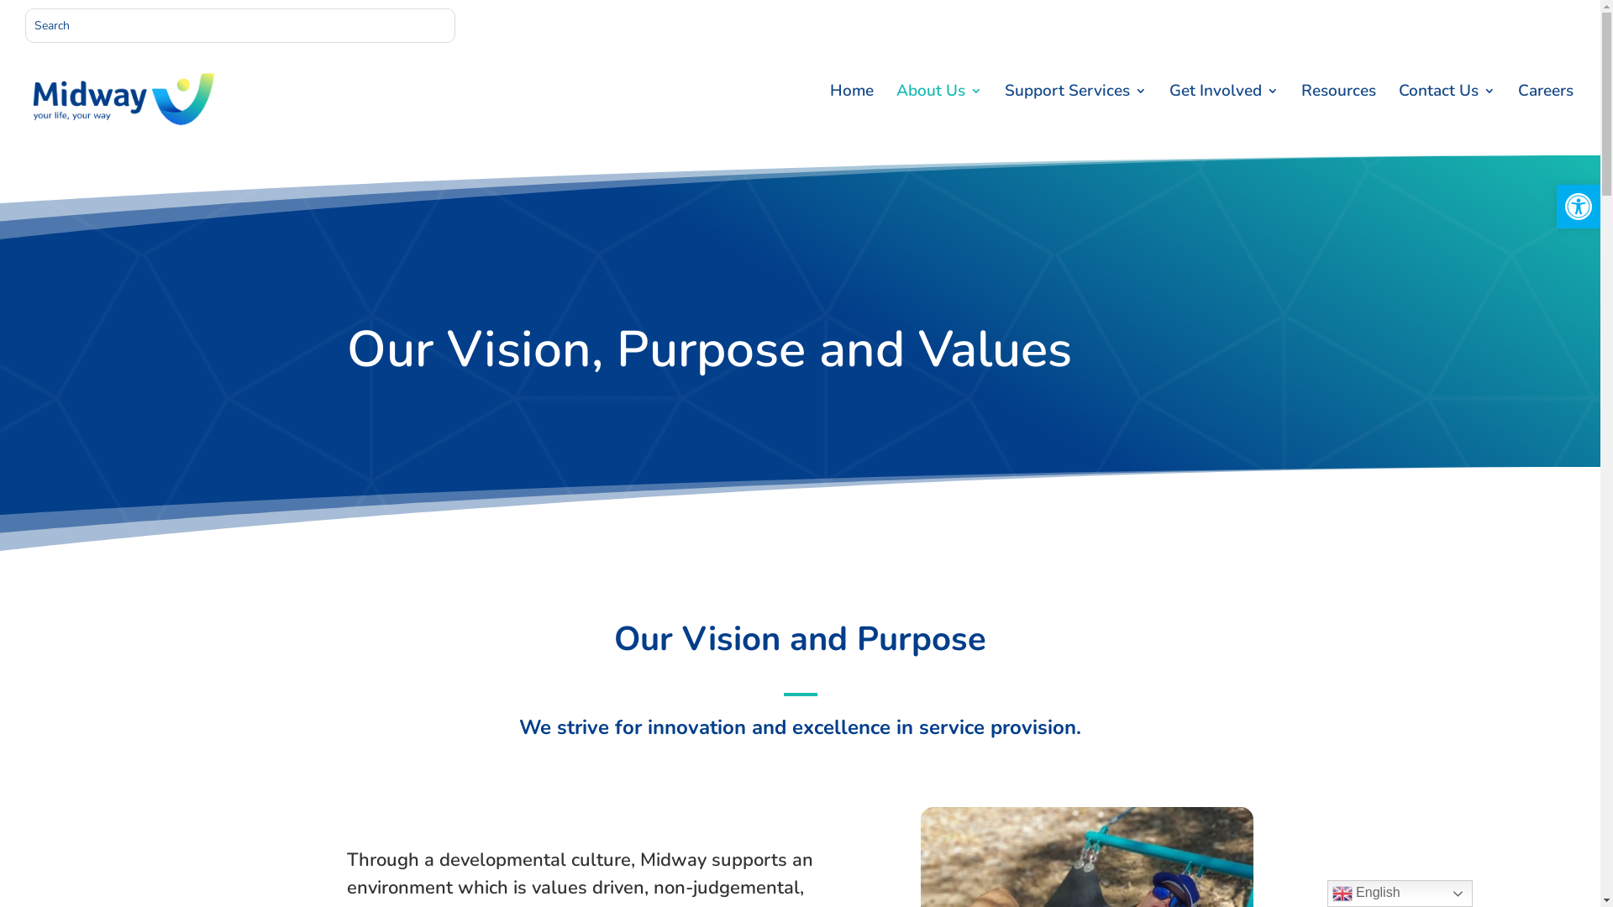 This screenshot has width=1613, height=907. What do you see at coordinates (852, 120) in the screenshot?
I see `Home` at bounding box center [852, 120].